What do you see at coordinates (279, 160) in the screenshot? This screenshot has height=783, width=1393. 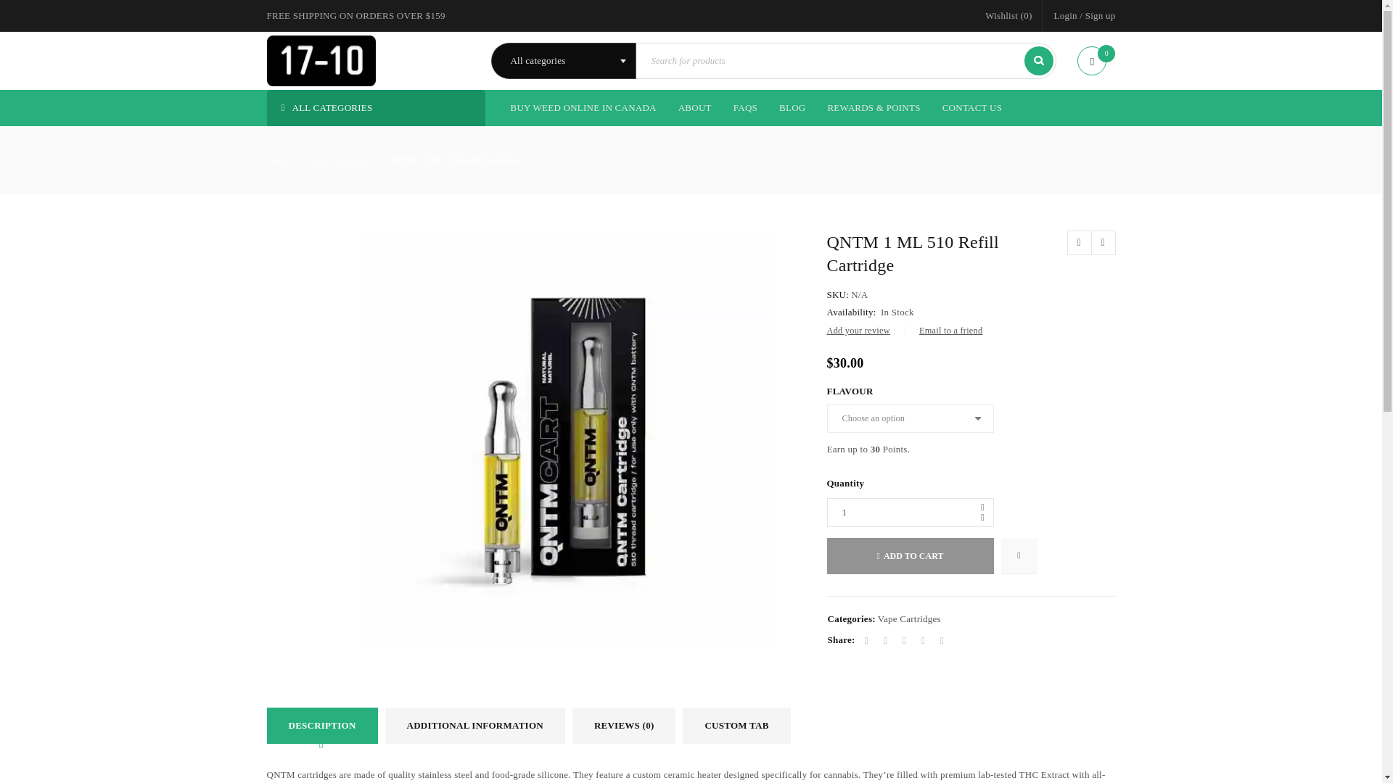 I see `Home` at bounding box center [279, 160].